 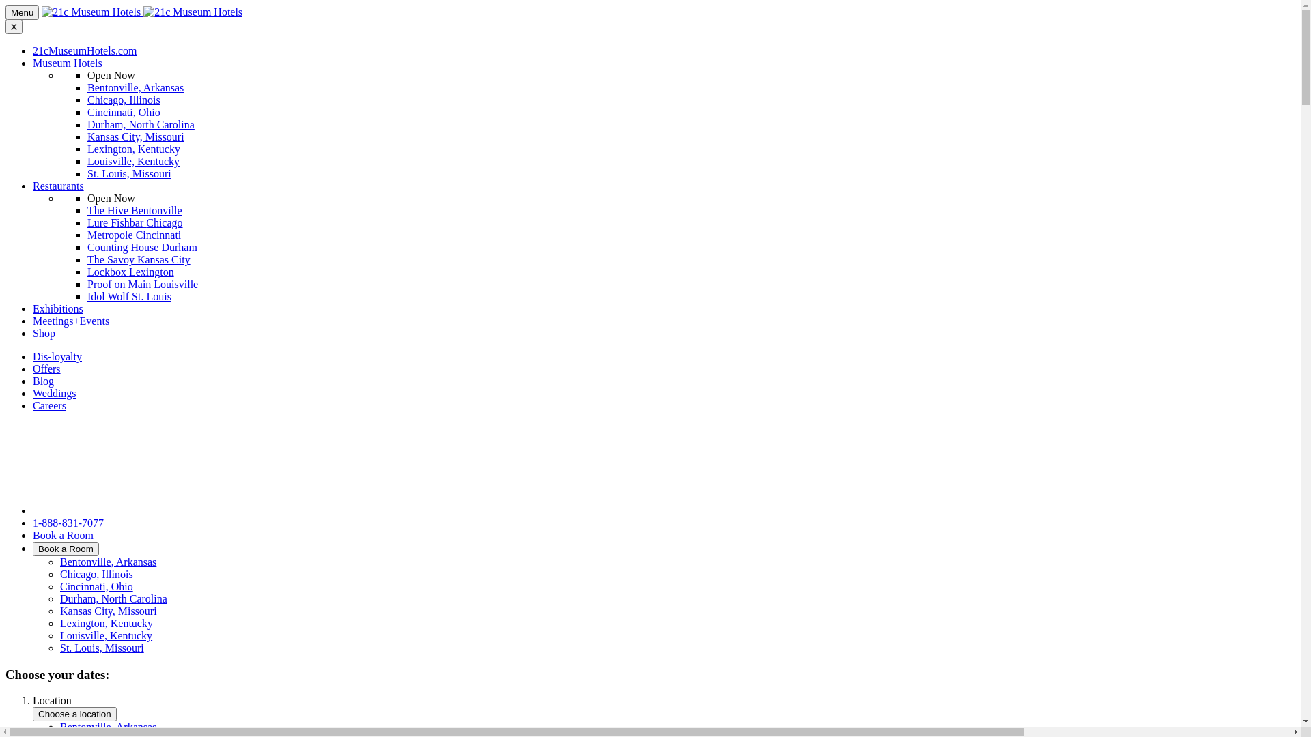 I want to click on Restaurants, so click(x=58, y=186).